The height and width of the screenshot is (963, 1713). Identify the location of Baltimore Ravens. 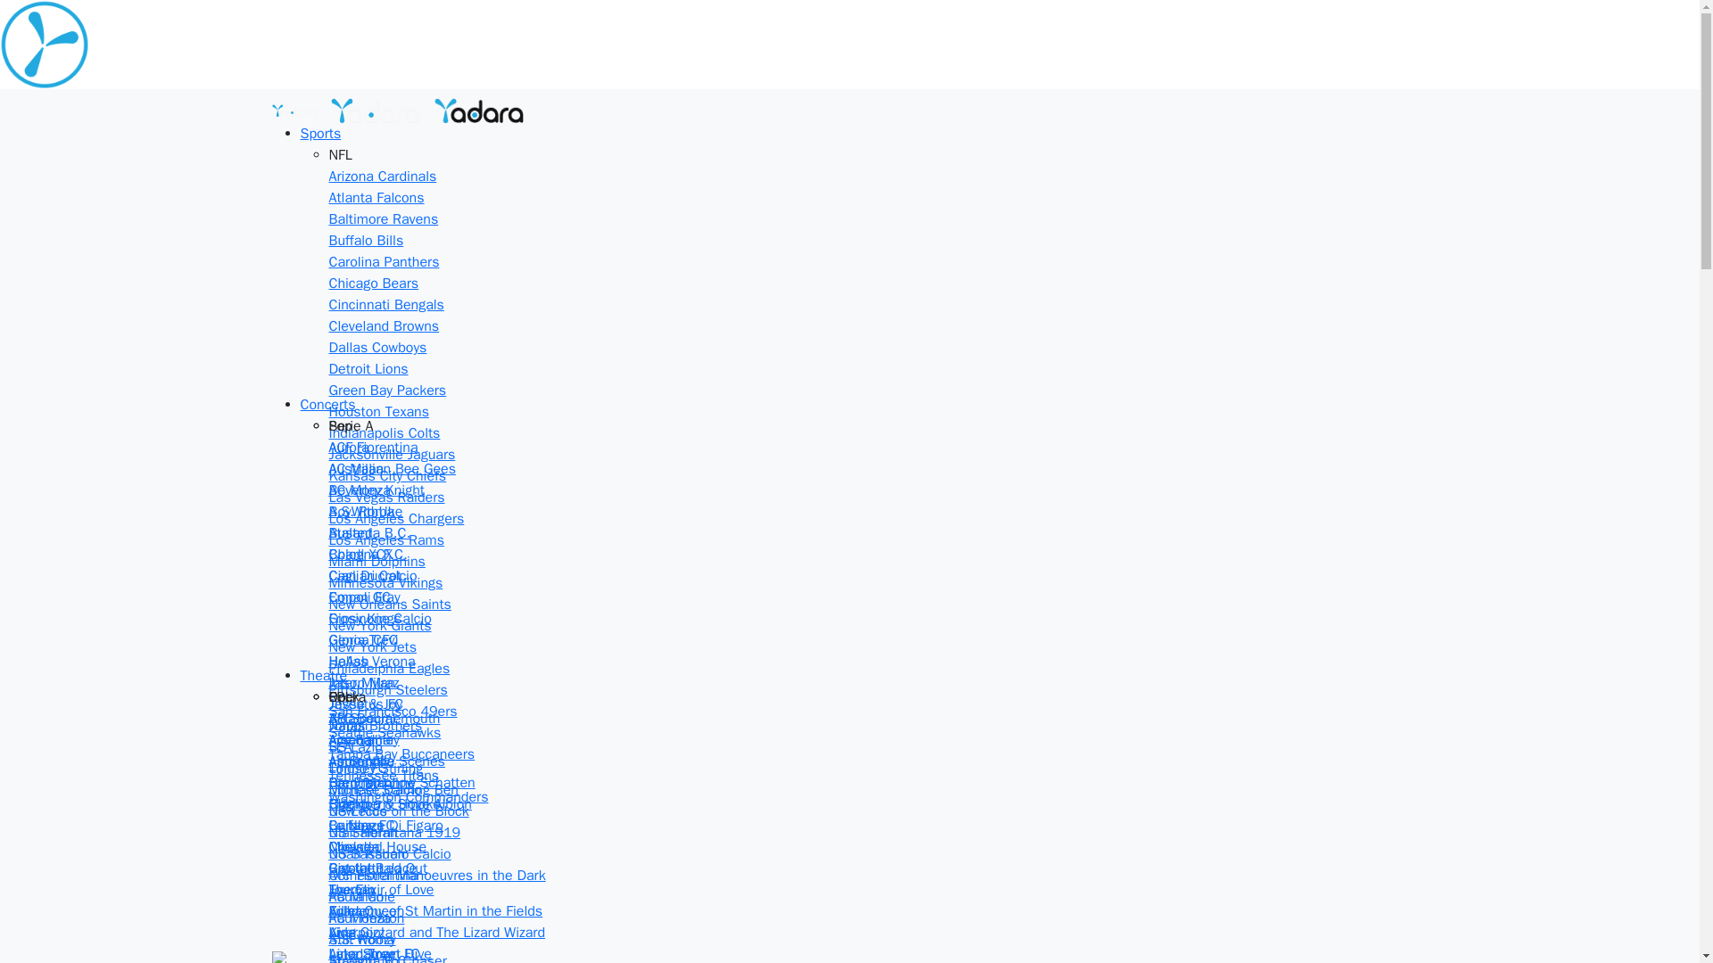
(384, 219).